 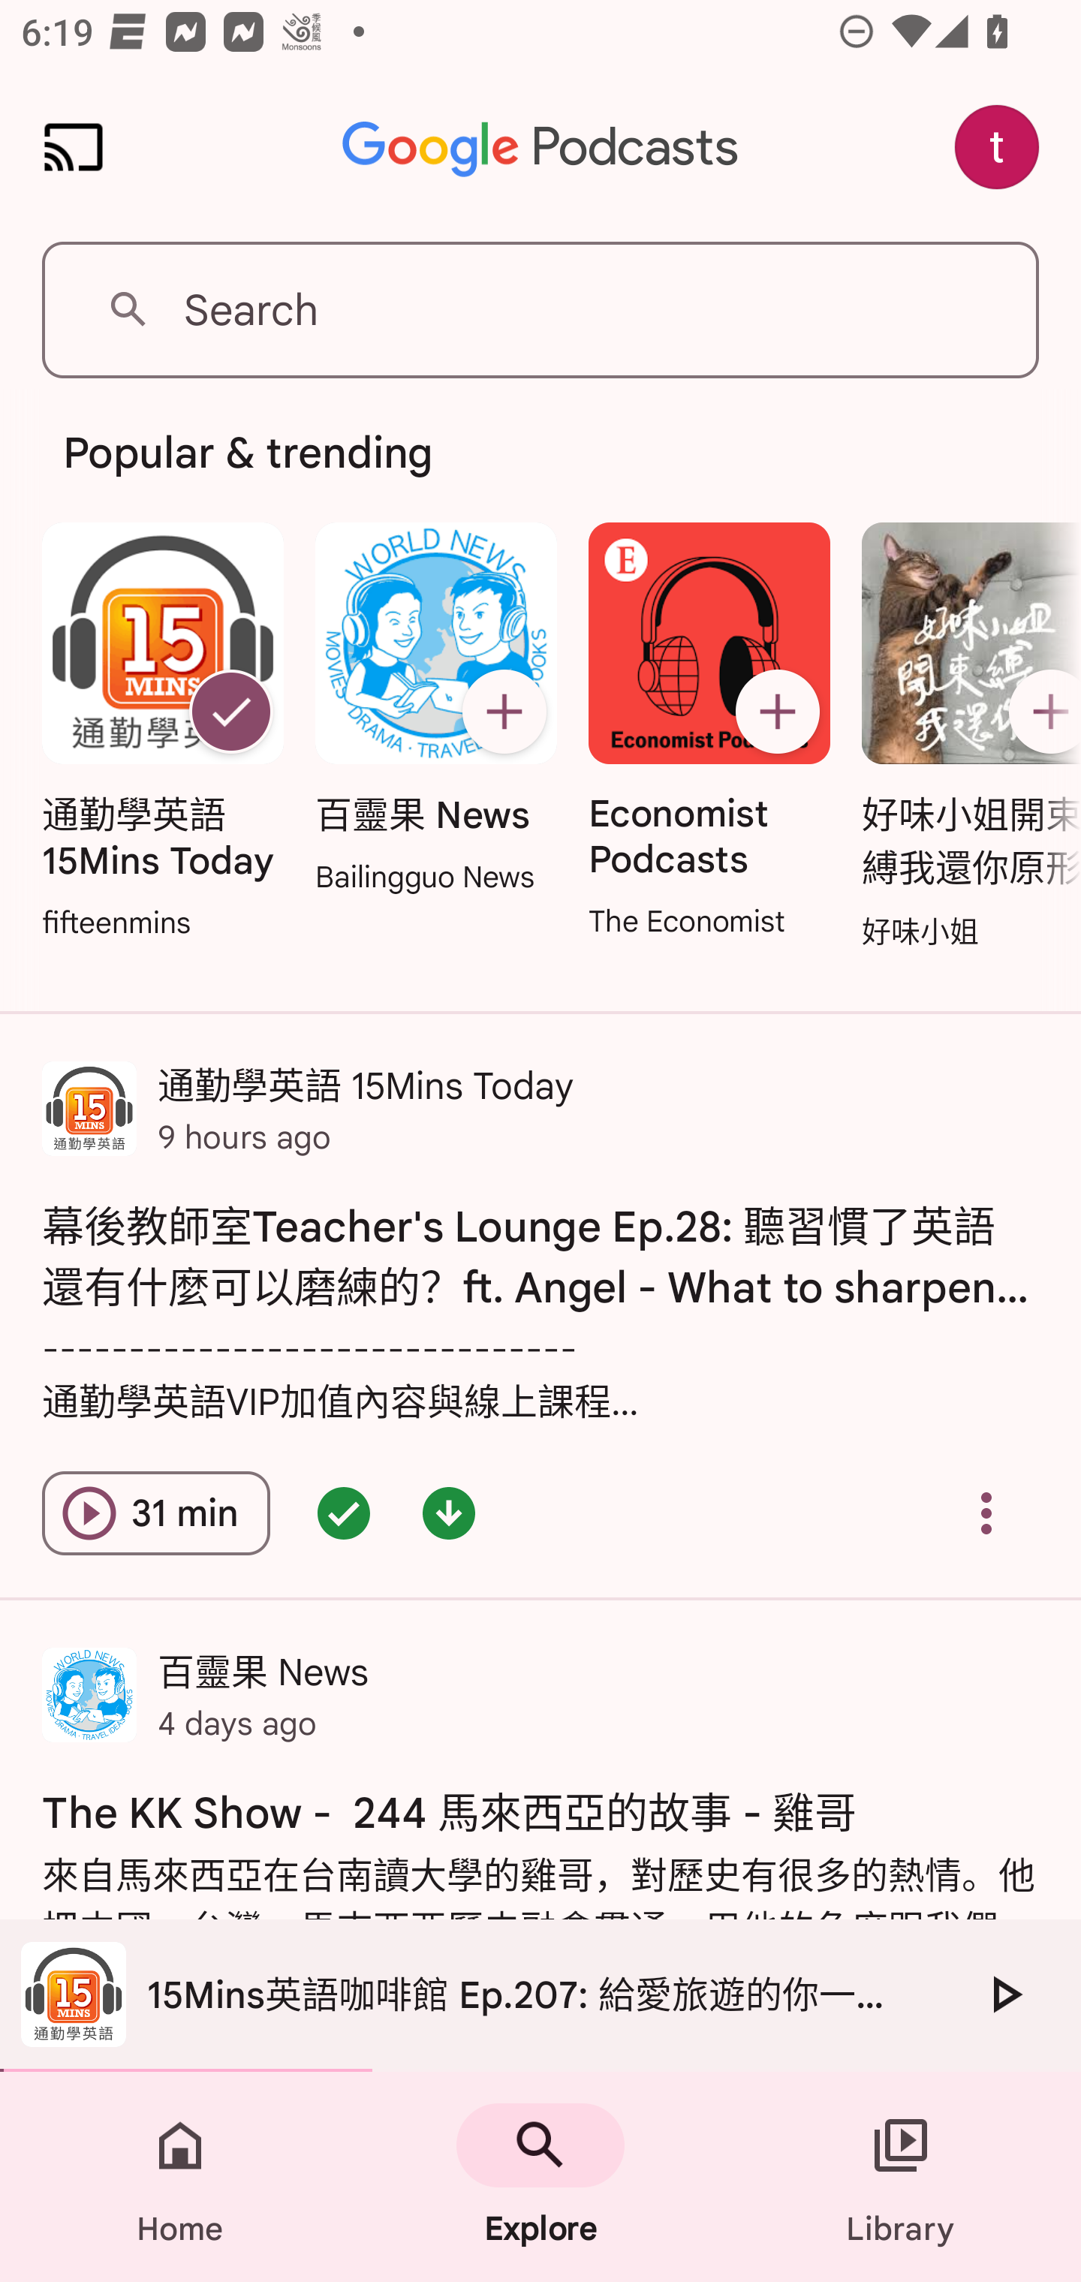 I want to click on Episode queued - double tap for options, so click(x=344, y=1513).